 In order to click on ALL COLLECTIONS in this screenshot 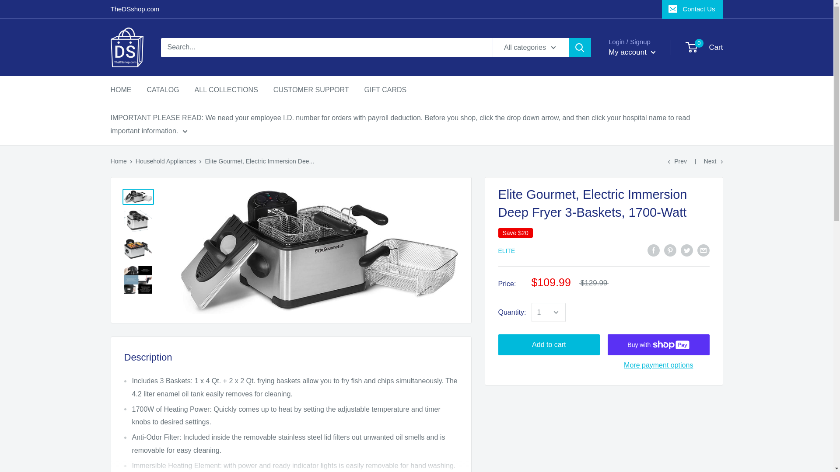, I will do `click(226, 90)`.